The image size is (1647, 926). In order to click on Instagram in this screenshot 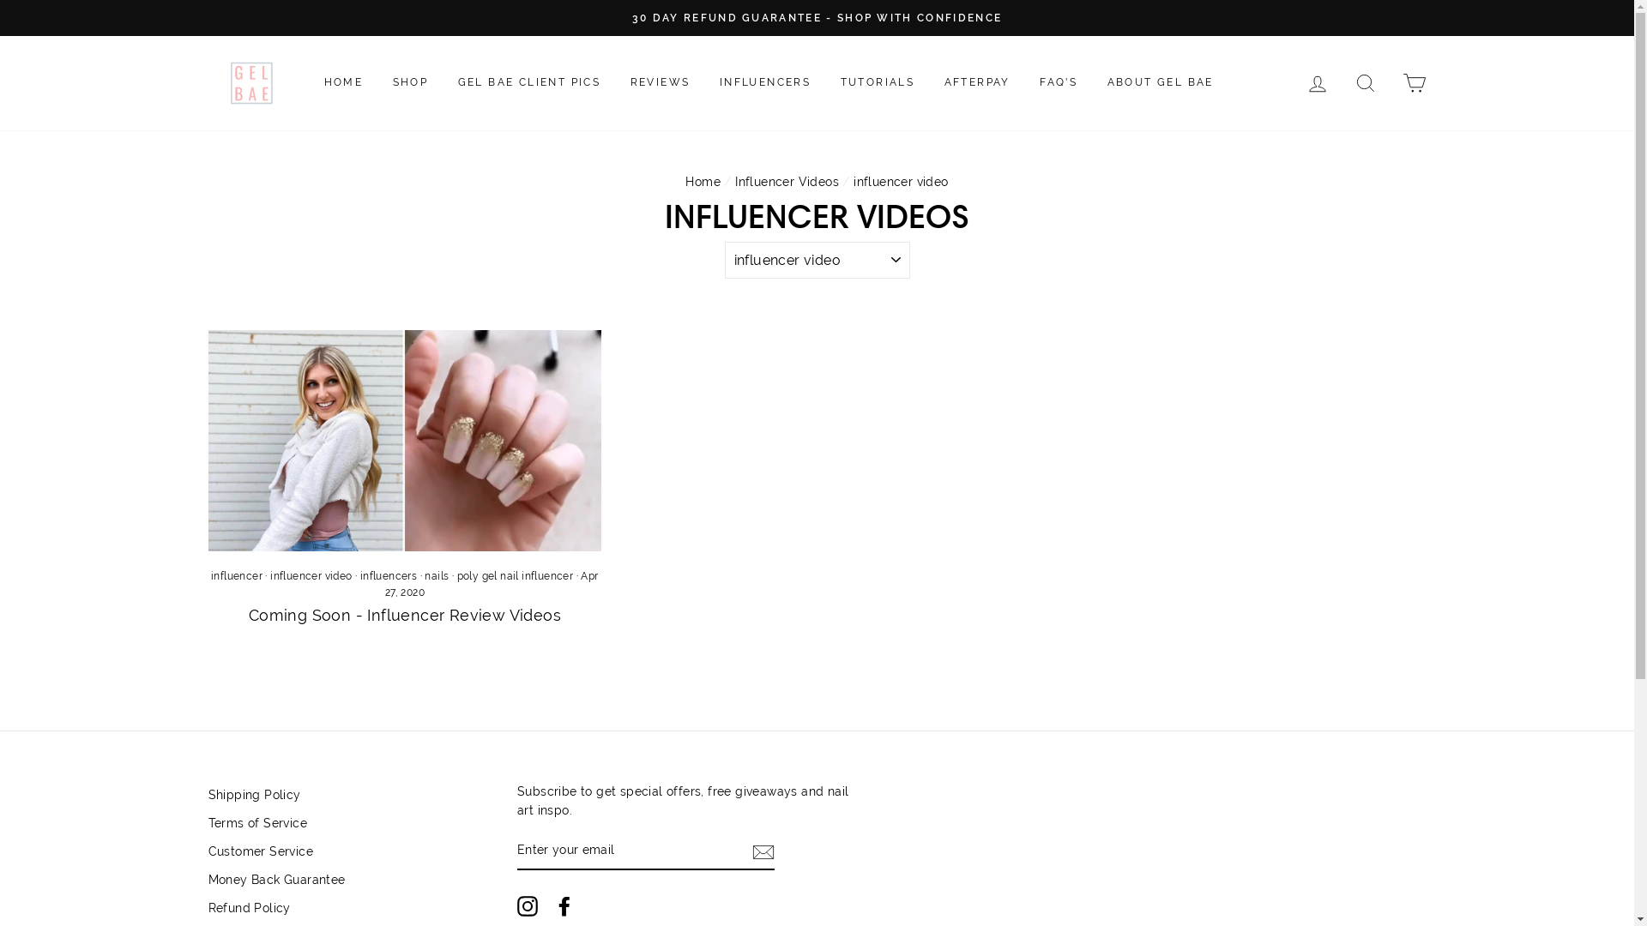, I will do `click(528, 906)`.